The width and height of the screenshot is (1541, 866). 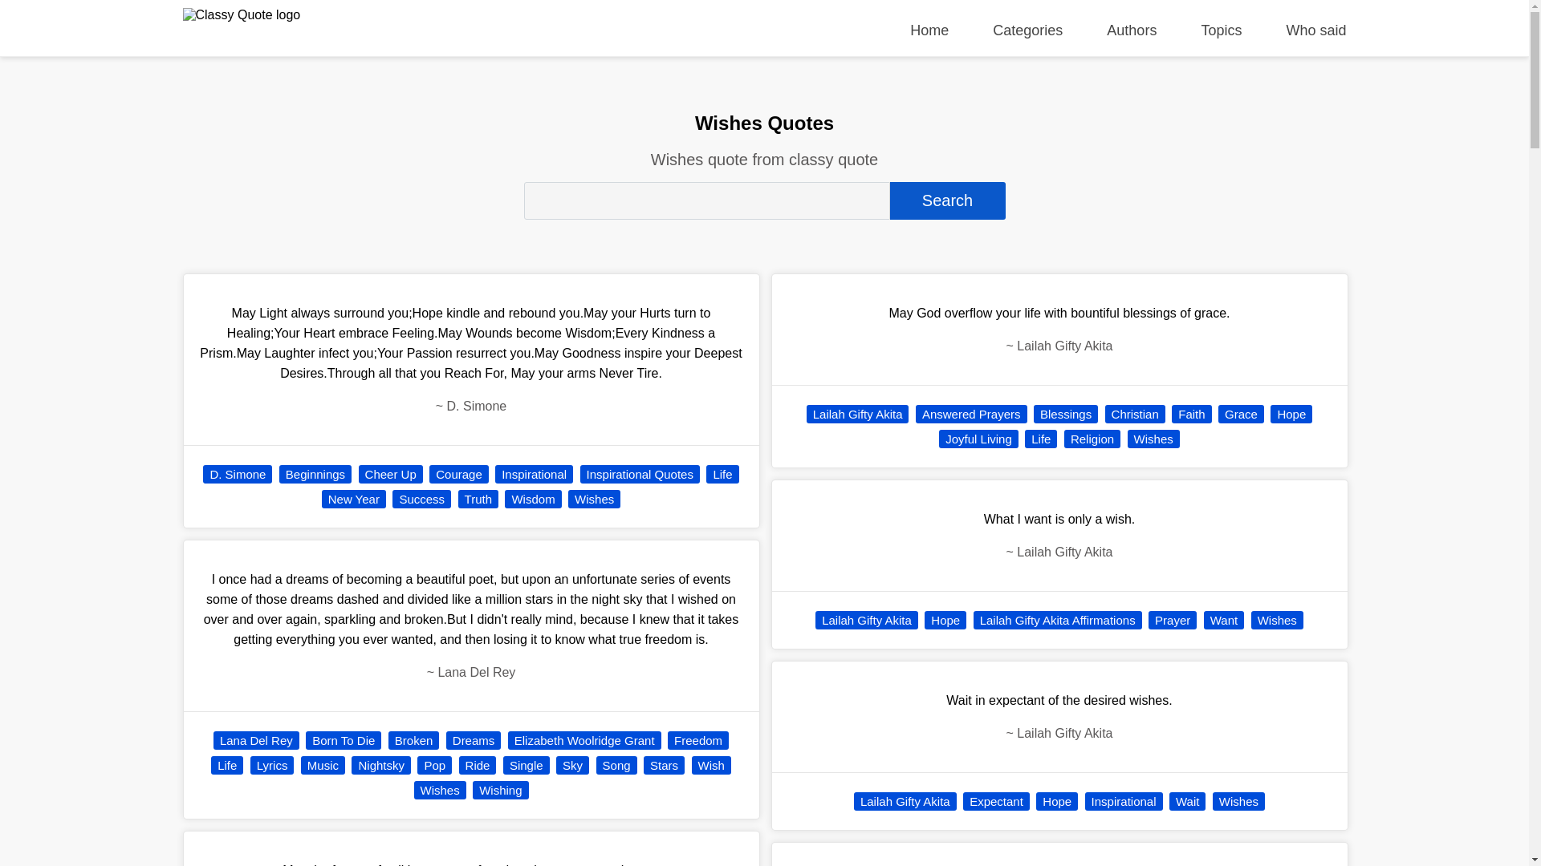 I want to click on Who said, so click(x=1315, y=30).